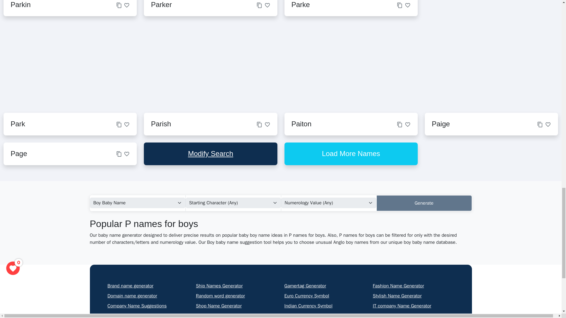  Describe the element at coordinates (271, 64) in the screenshot. I see `Advertisement` at that location.